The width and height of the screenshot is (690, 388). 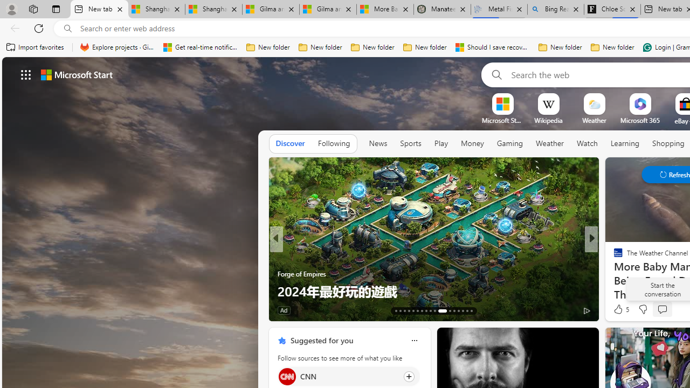 What do you see at coordinates (404, 310) in the screenshot?
I see `AutomationID: tab-15` at bounding box center [404, 310].